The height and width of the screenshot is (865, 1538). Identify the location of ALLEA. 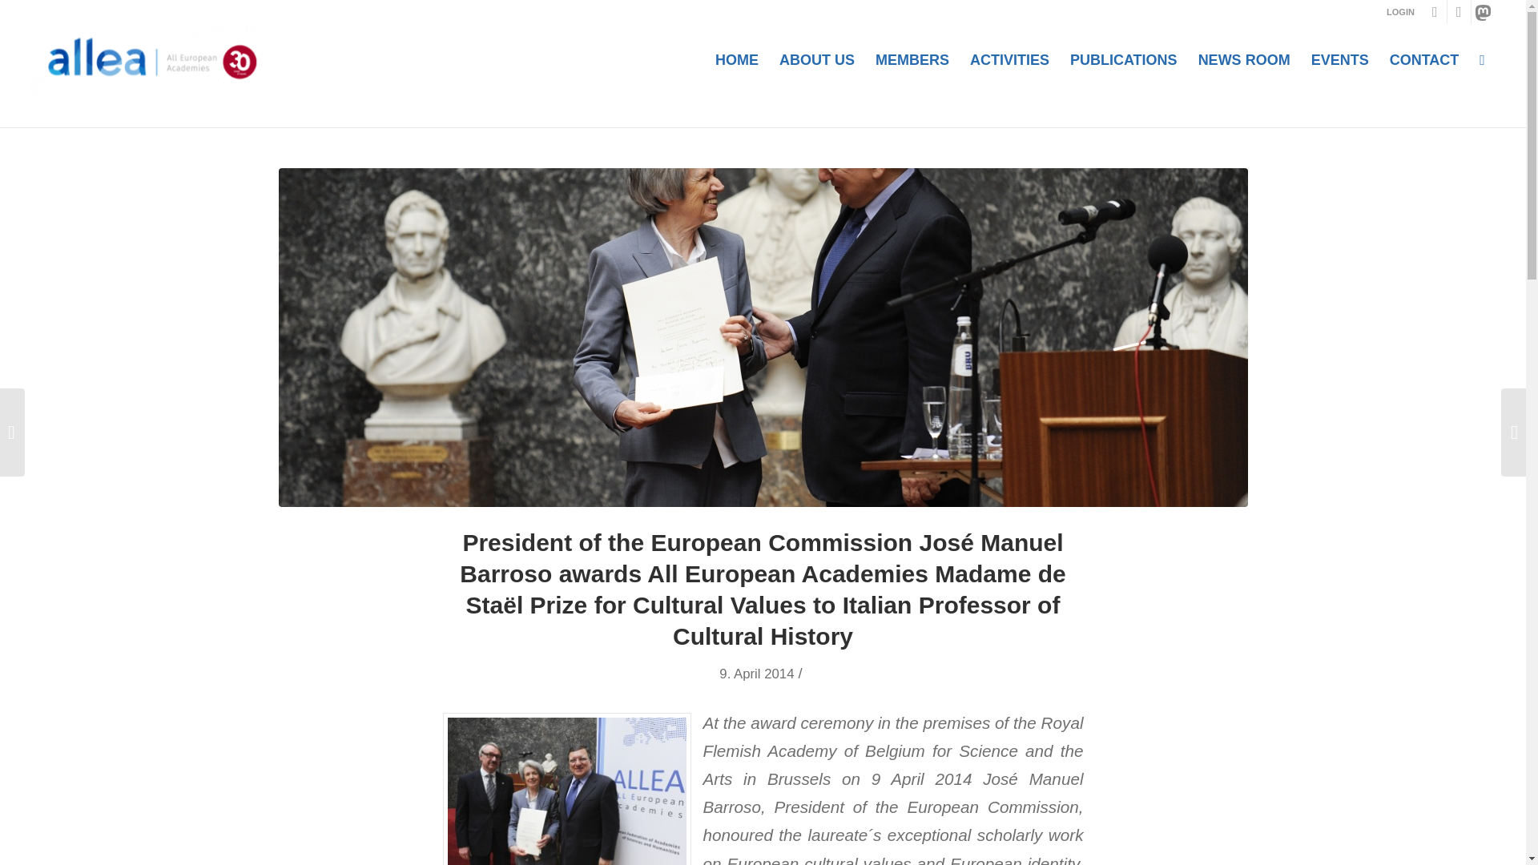
(890, 111).